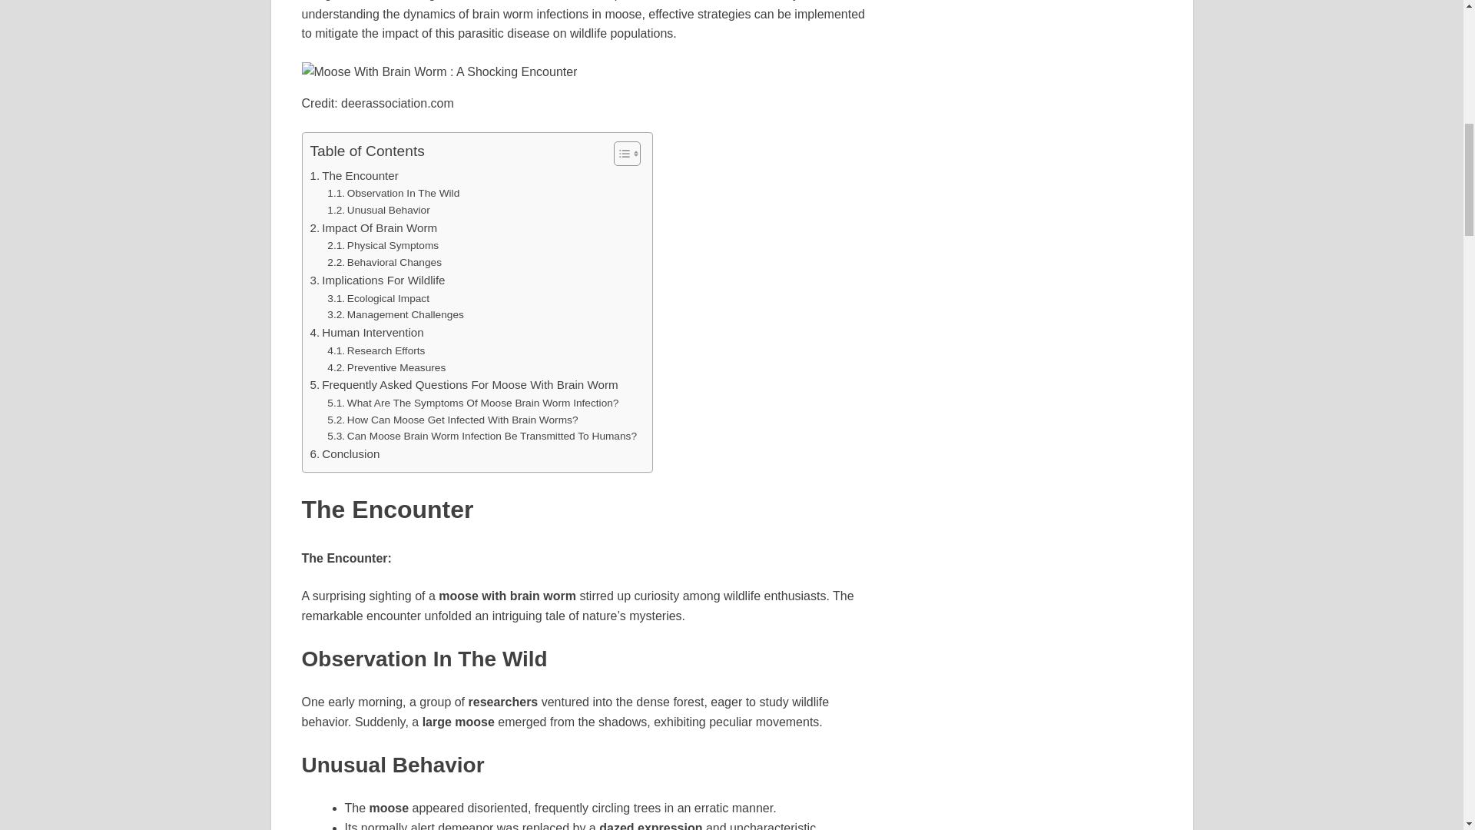 Image resolution: width=1475 pixels, height=830 pixels. Describe the element at coordinates (452, 420) in the screenshot. I see `How Can Moose Get Infected With Brain Worms?` at that location.